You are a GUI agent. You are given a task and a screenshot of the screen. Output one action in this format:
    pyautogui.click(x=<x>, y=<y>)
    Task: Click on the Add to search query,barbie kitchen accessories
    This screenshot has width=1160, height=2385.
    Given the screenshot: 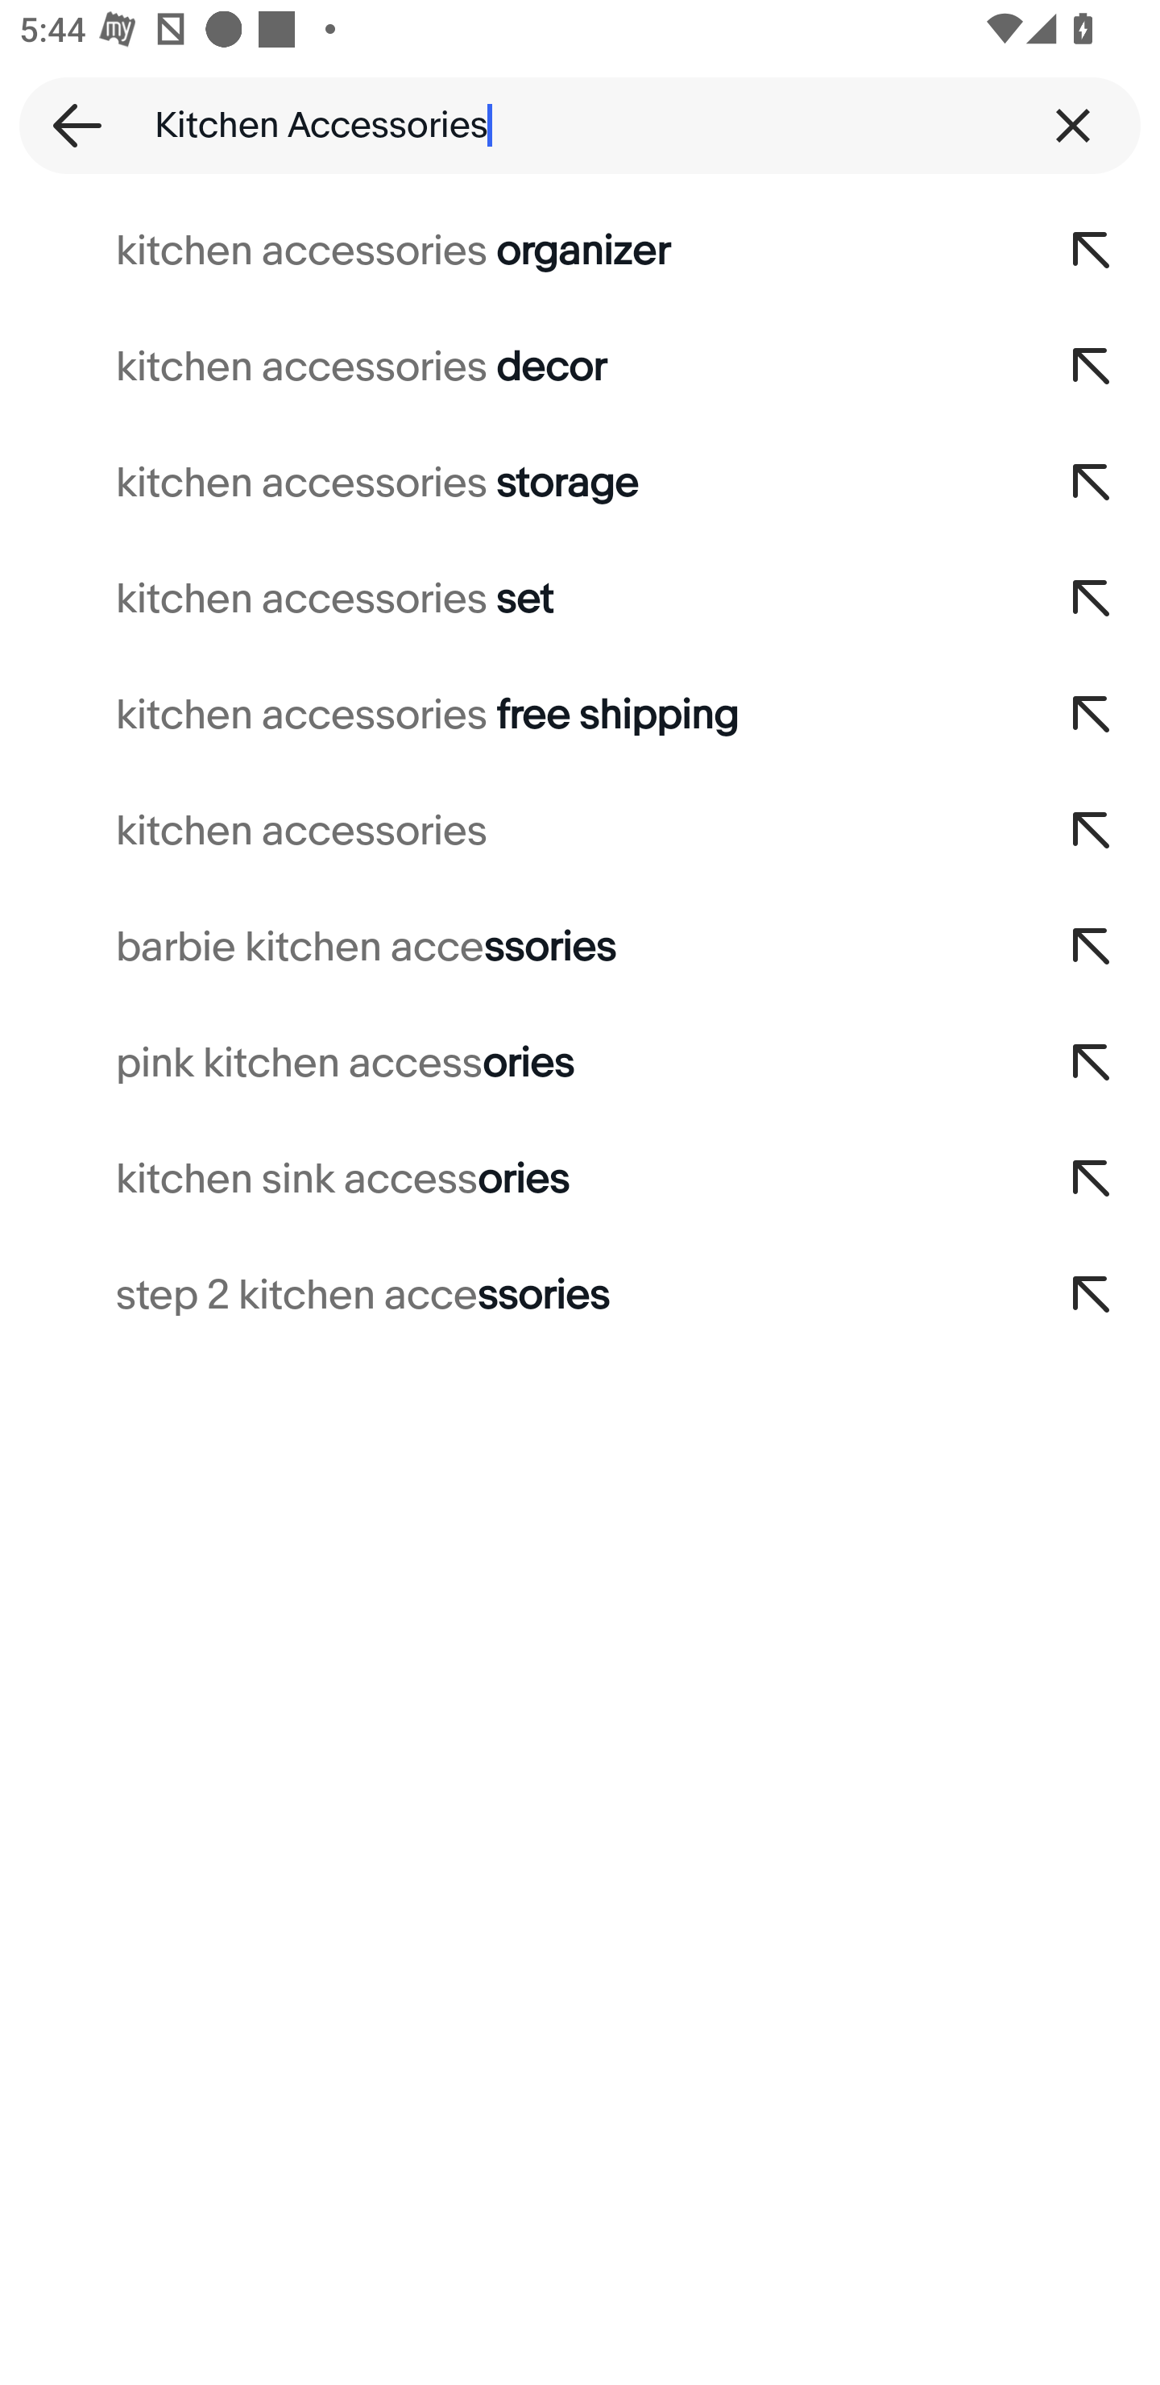 What is the action you would take?
    pyautogui.click(x=1092, y=948)
    